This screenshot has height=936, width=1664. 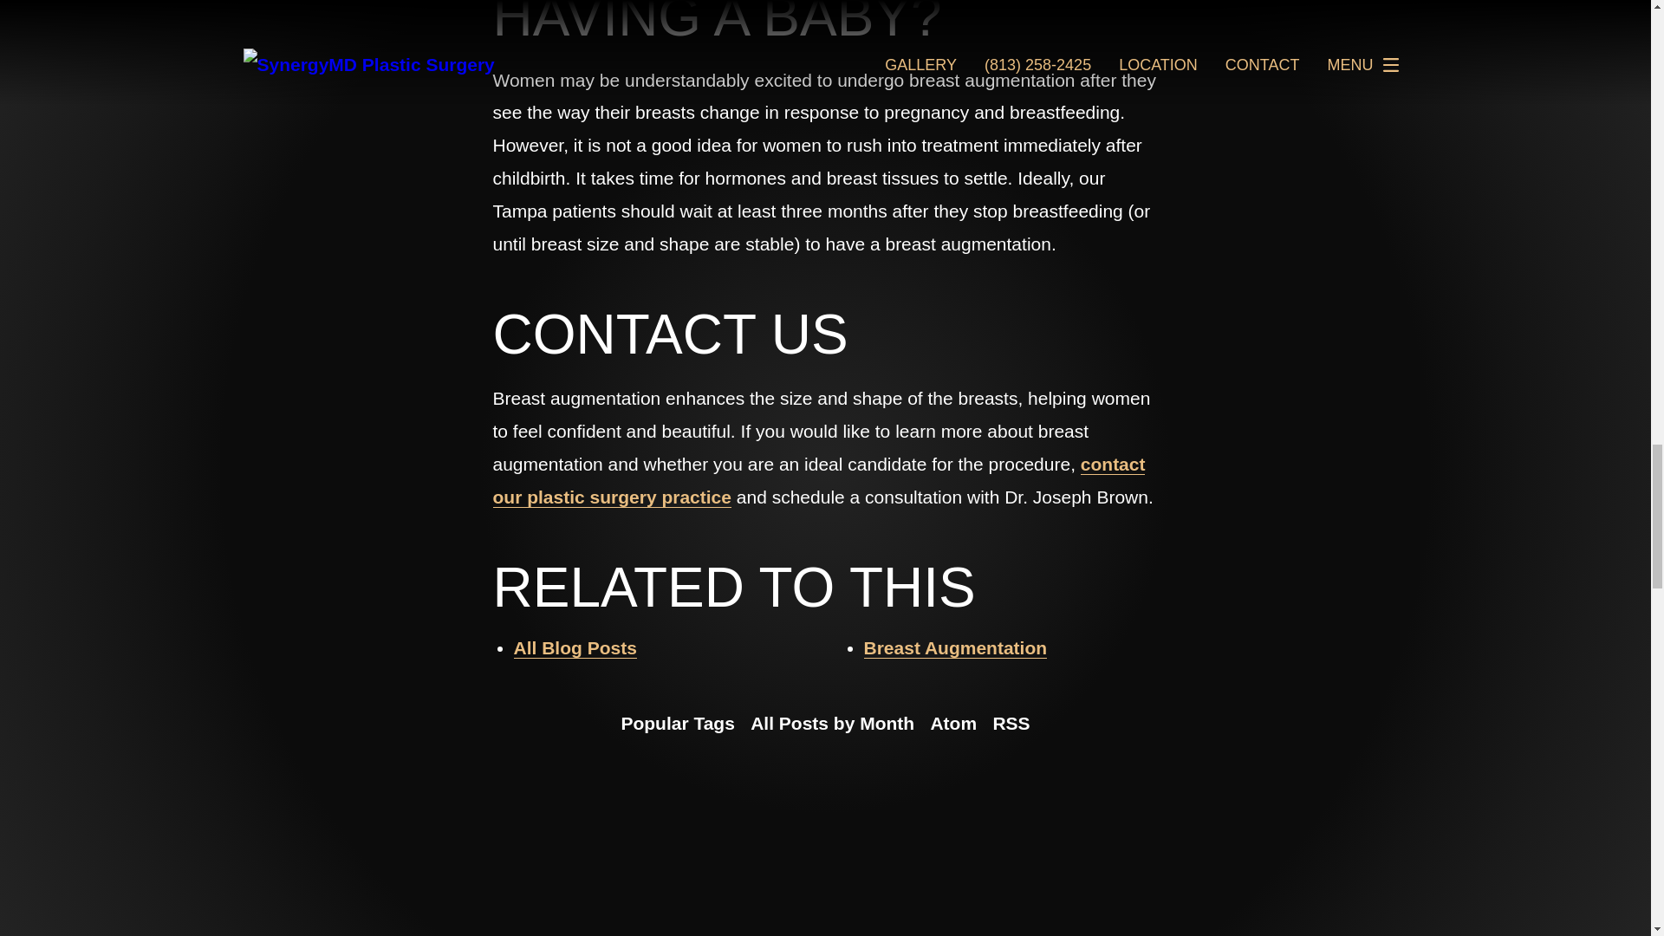 What do you see at coordinates (677, 723) in the screenshot?
I see `Popular Tags` at bounding box center [677, 723].